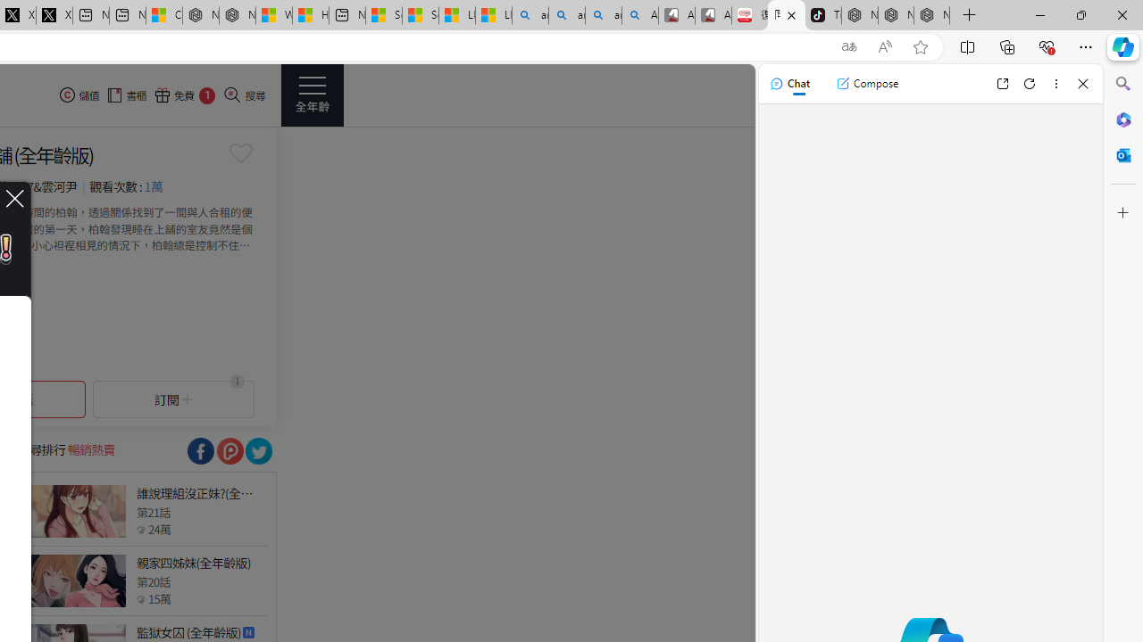 The width and height of the screenshot is (1143, 642). What do you see at coordinates (1123, 46) in the screenshot?
I see `Copilot (Ctrl+Shift+.)` at bounding box center [1123, 46].